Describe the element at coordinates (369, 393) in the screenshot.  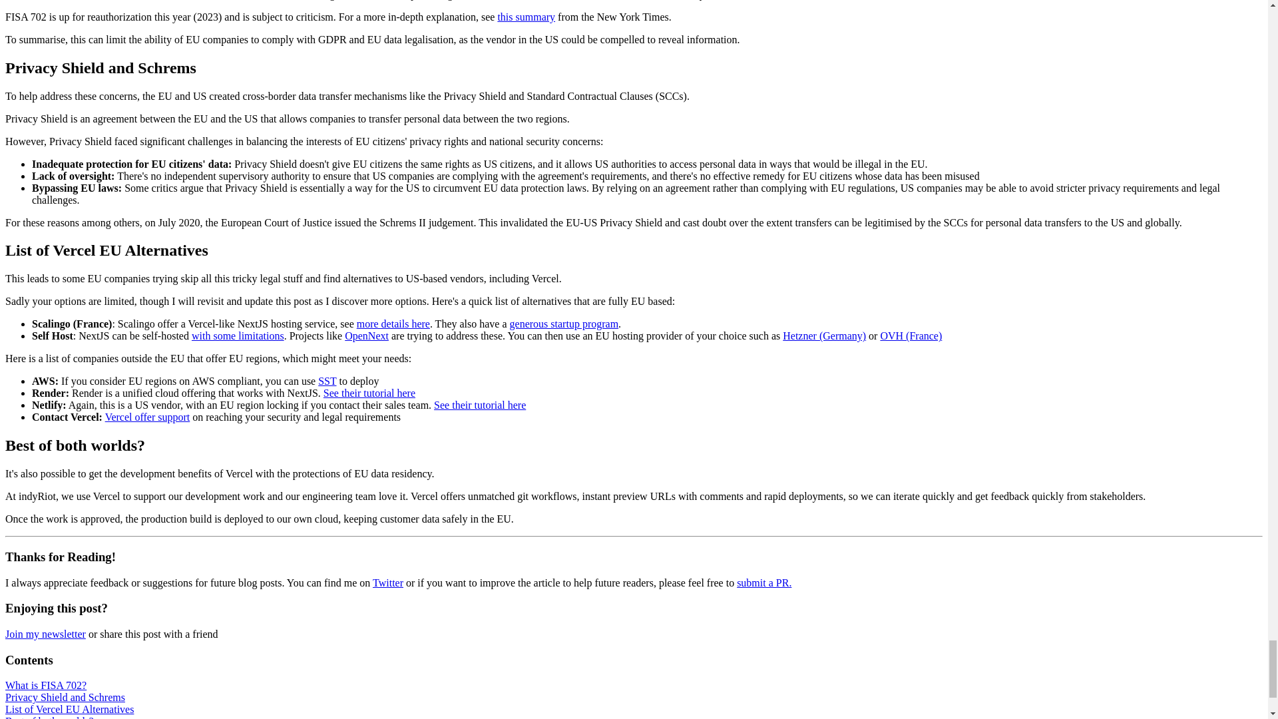
I see `See their tutorial here` at that location.